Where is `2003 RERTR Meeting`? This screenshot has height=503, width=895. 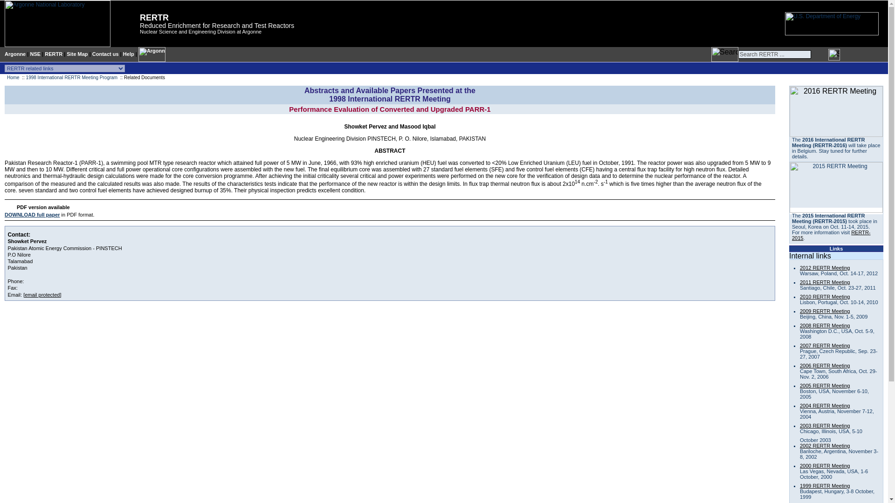 2003 RERTR Meeting is located at coordinates (825, 426).